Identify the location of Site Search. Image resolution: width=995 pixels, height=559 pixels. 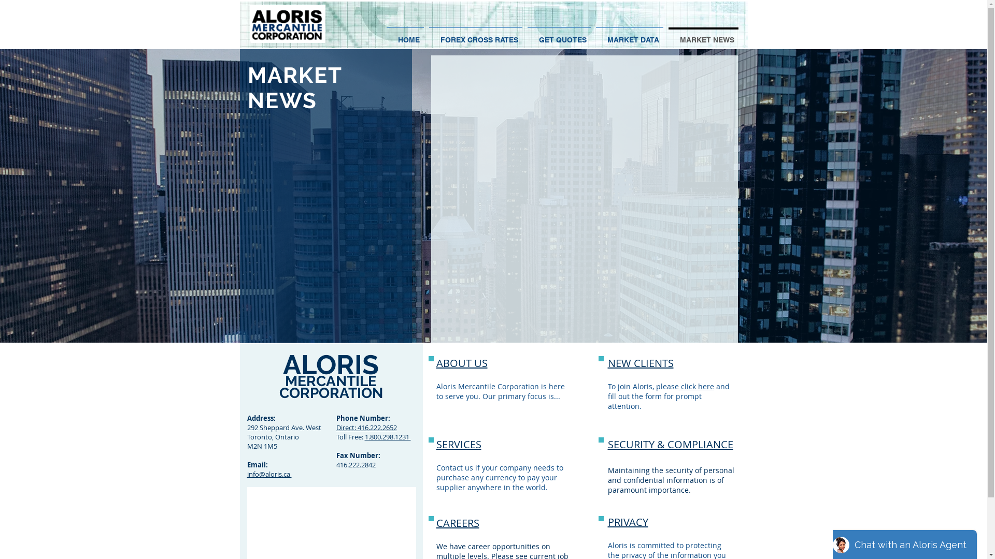
(685, 14).